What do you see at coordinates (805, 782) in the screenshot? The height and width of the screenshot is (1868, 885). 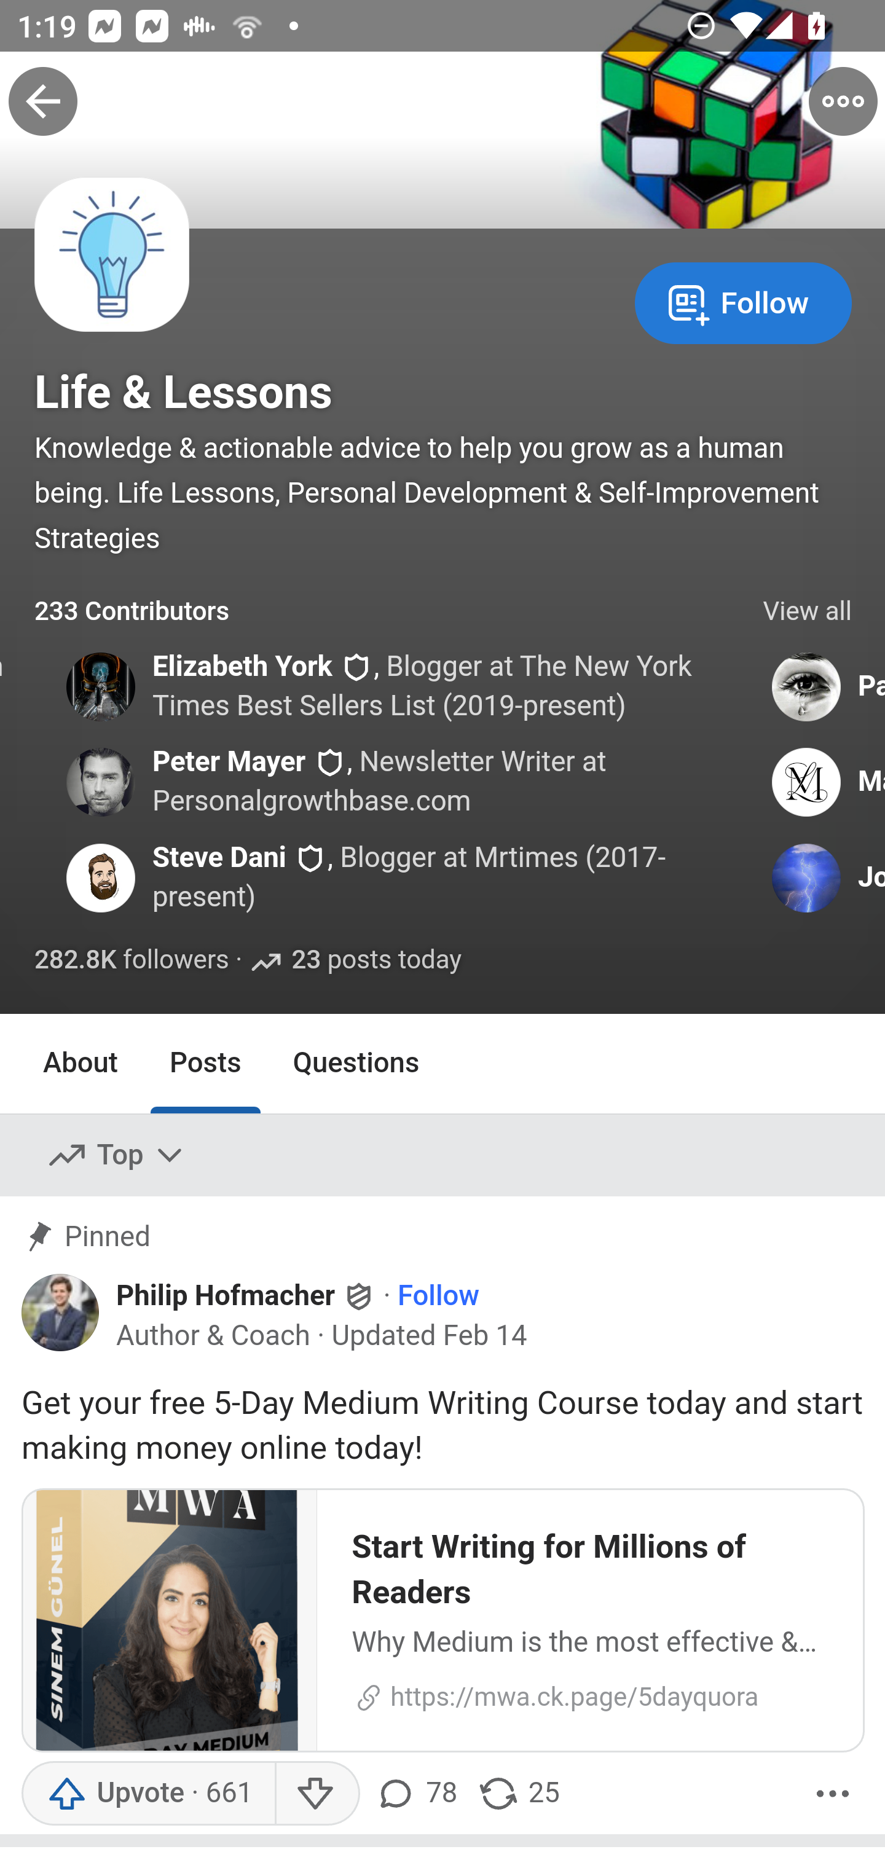 I see `Profile photo for Madison Lee` at bounding box center [805, 782].